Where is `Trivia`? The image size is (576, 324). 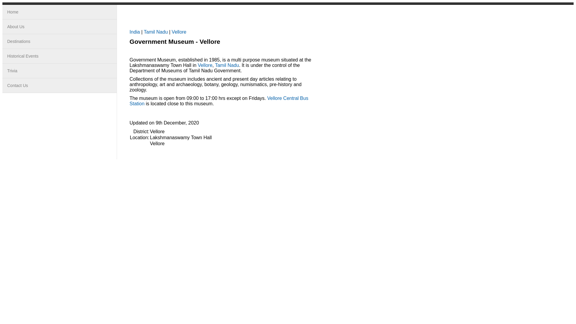
Trivia is located at coordinates (59, 71).